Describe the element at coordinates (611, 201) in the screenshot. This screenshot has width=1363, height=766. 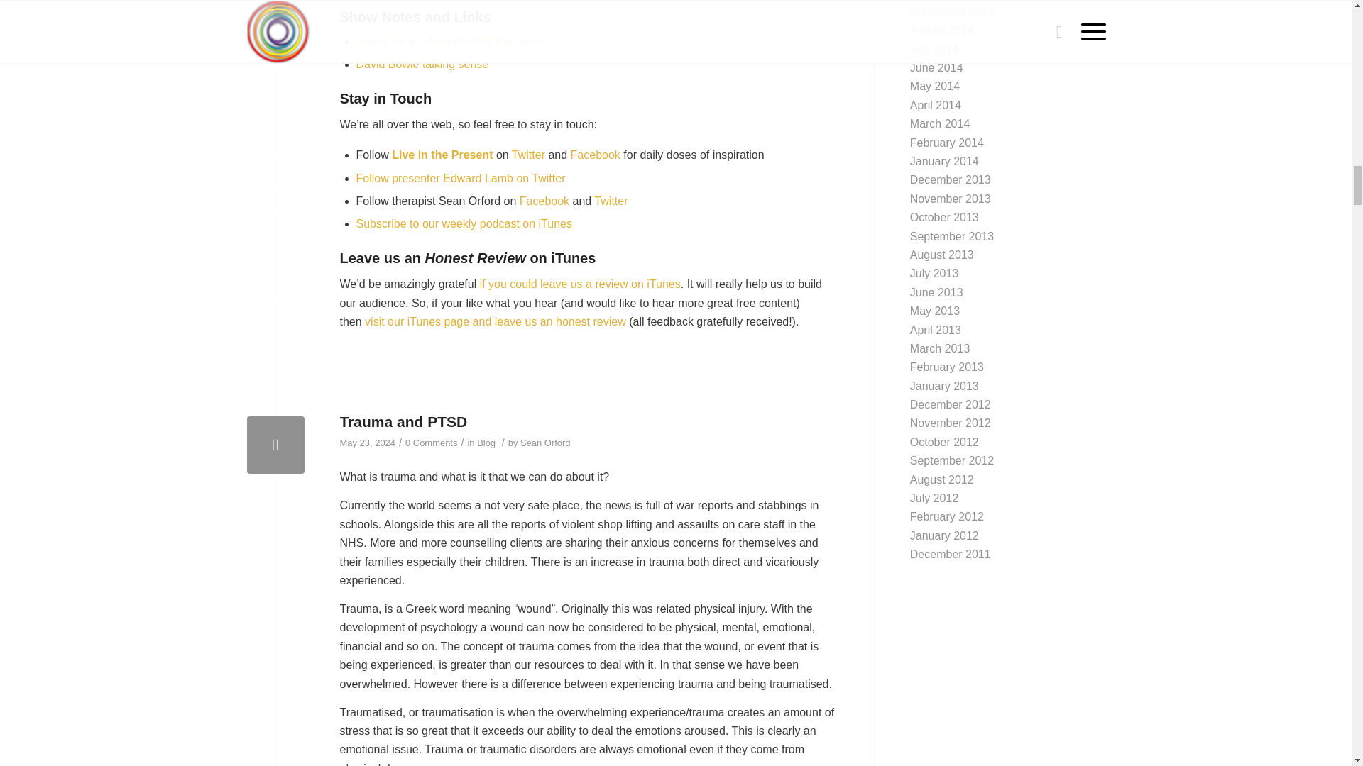
I see `Twitter` at that location.